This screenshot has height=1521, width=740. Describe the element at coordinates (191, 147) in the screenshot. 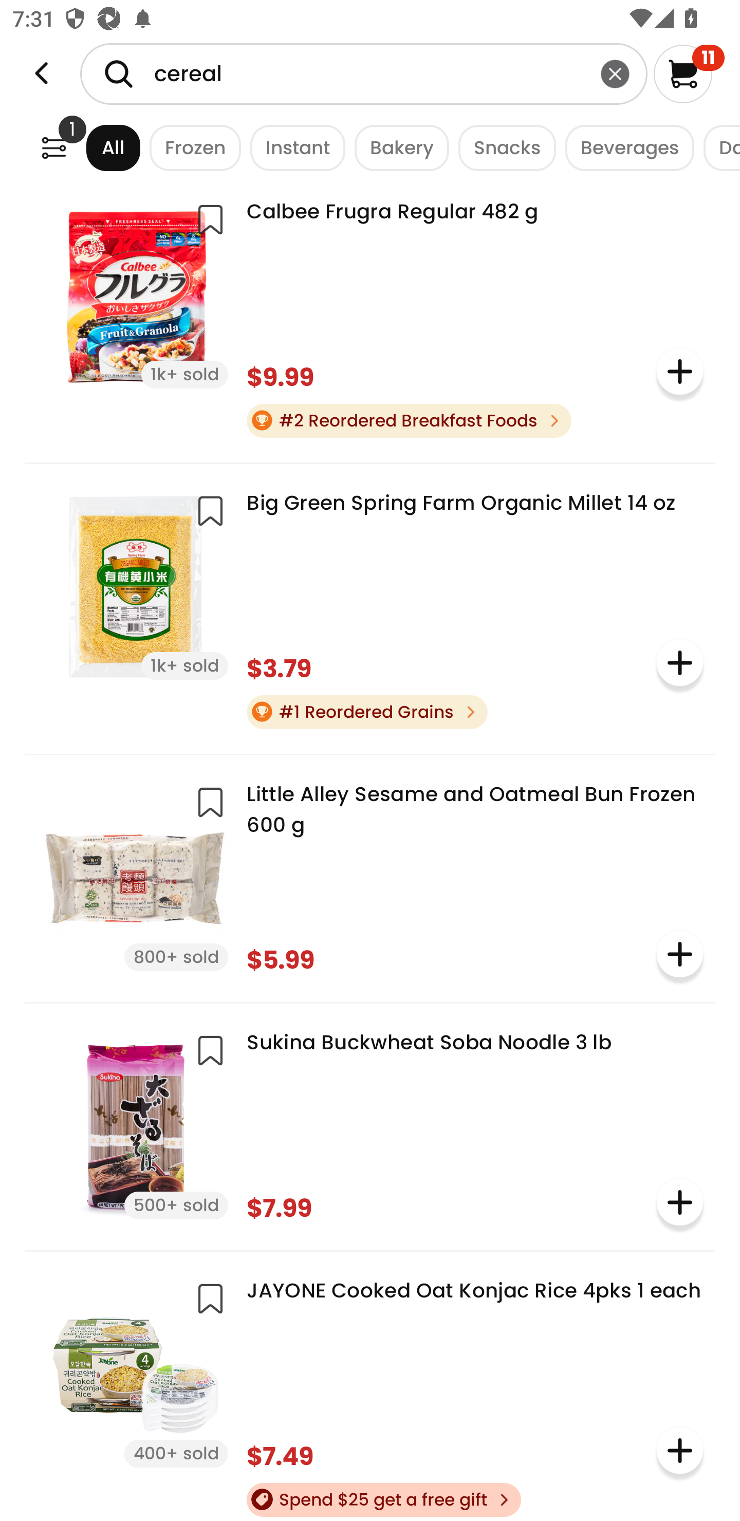

I see `Frozen` at that location.